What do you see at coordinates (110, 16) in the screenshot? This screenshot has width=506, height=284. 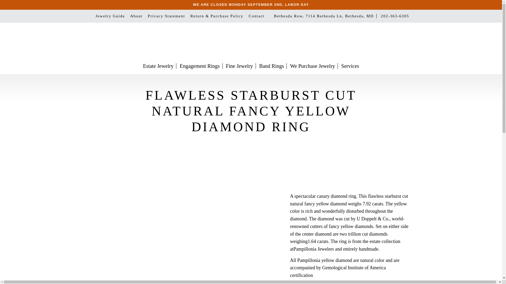 I see `Jewelry Guide` at bounding box center [110, 16].